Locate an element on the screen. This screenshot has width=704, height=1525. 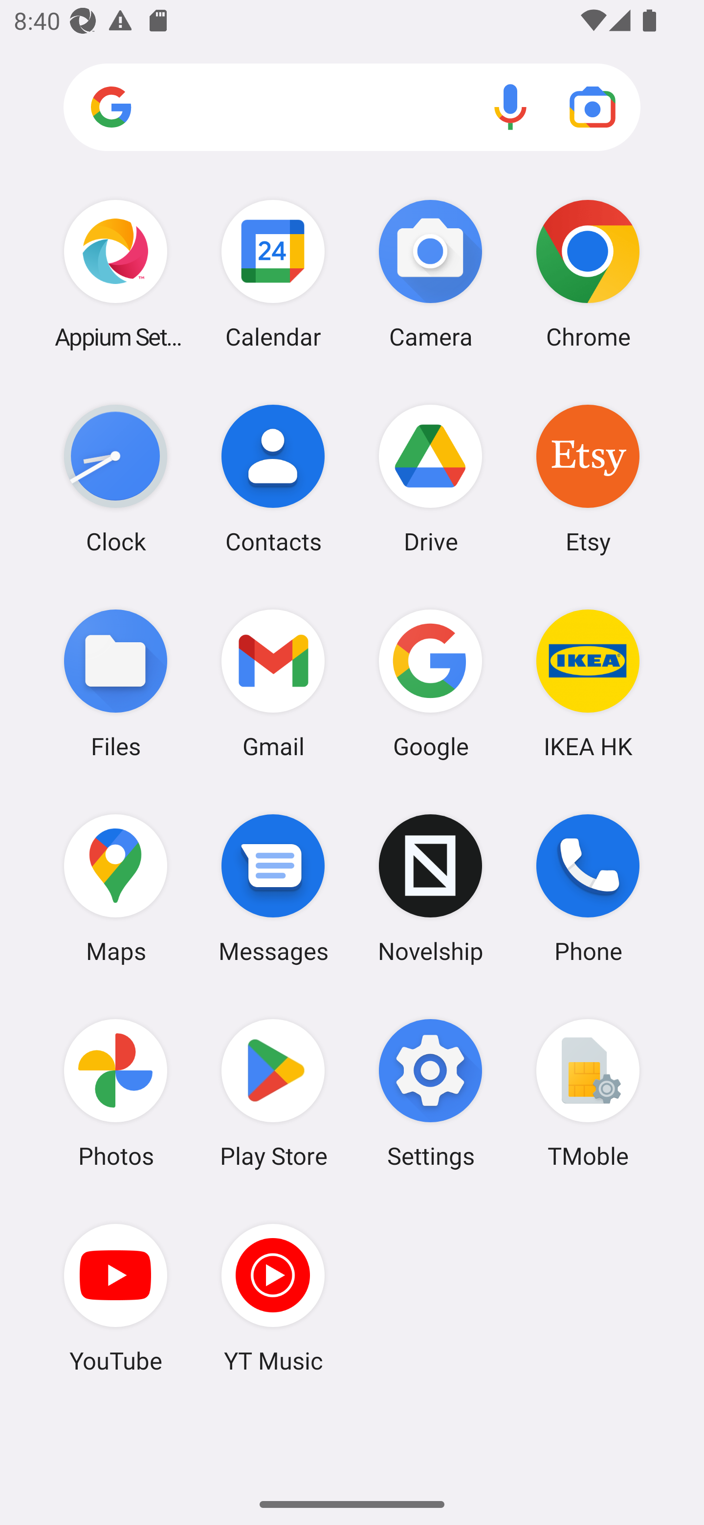
Etsy is located at coordinates (588, 479).